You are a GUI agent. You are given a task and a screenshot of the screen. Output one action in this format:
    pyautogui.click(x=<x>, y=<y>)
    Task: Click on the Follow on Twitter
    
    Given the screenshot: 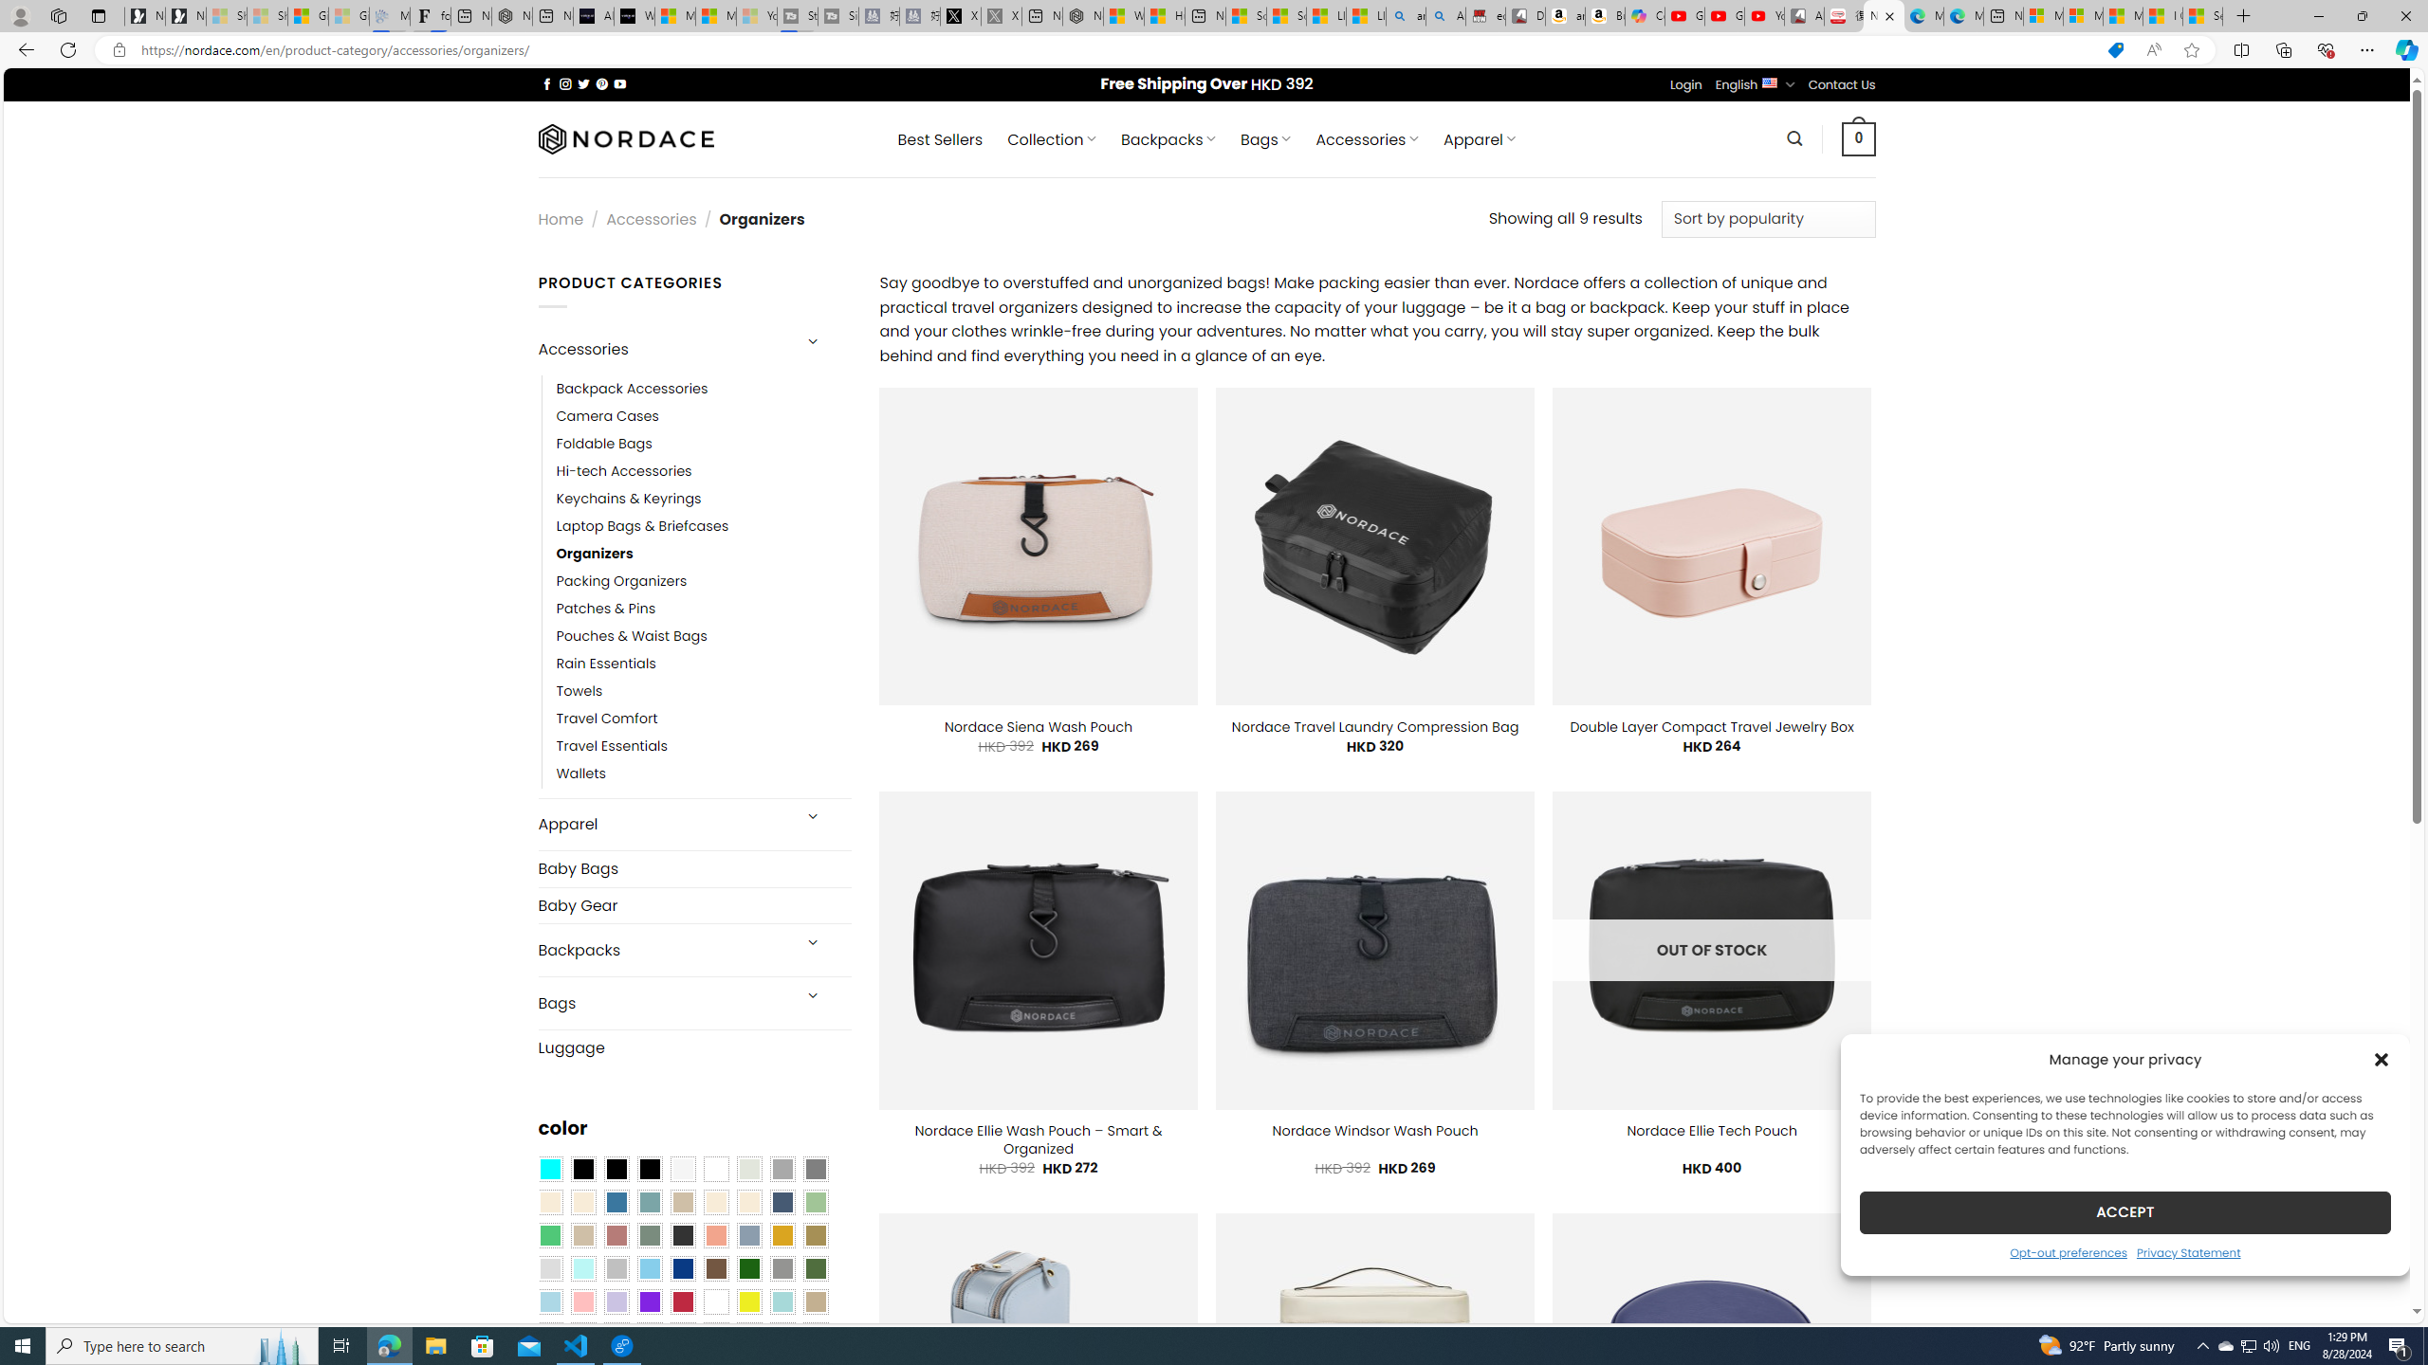 What is the action you would take?
    pyautogui.click(x=584, y=83)
    